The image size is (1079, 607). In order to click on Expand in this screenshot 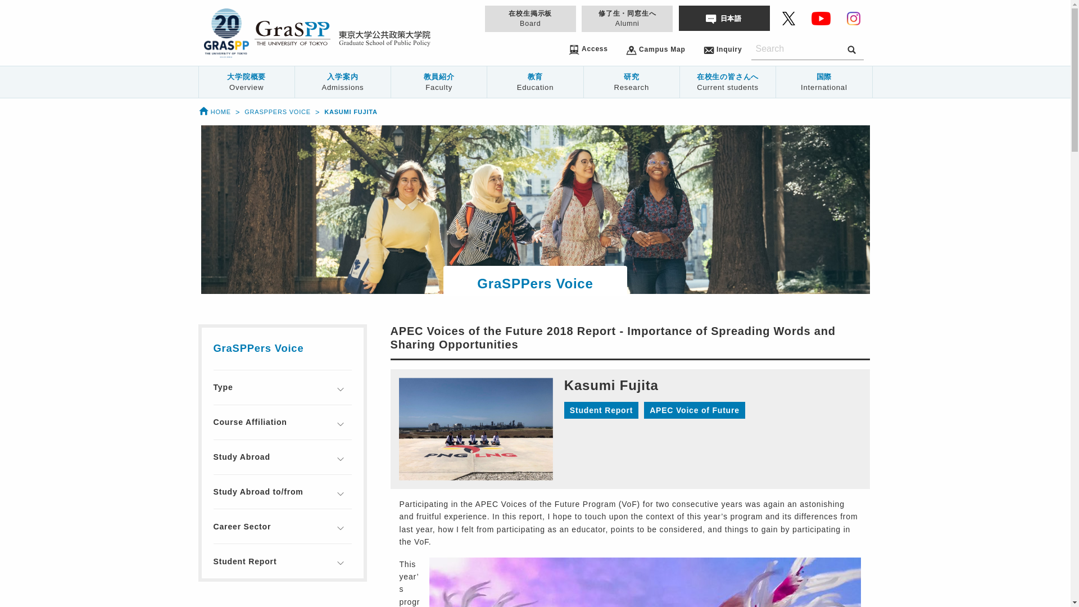, I will do `click(340, 424)`.